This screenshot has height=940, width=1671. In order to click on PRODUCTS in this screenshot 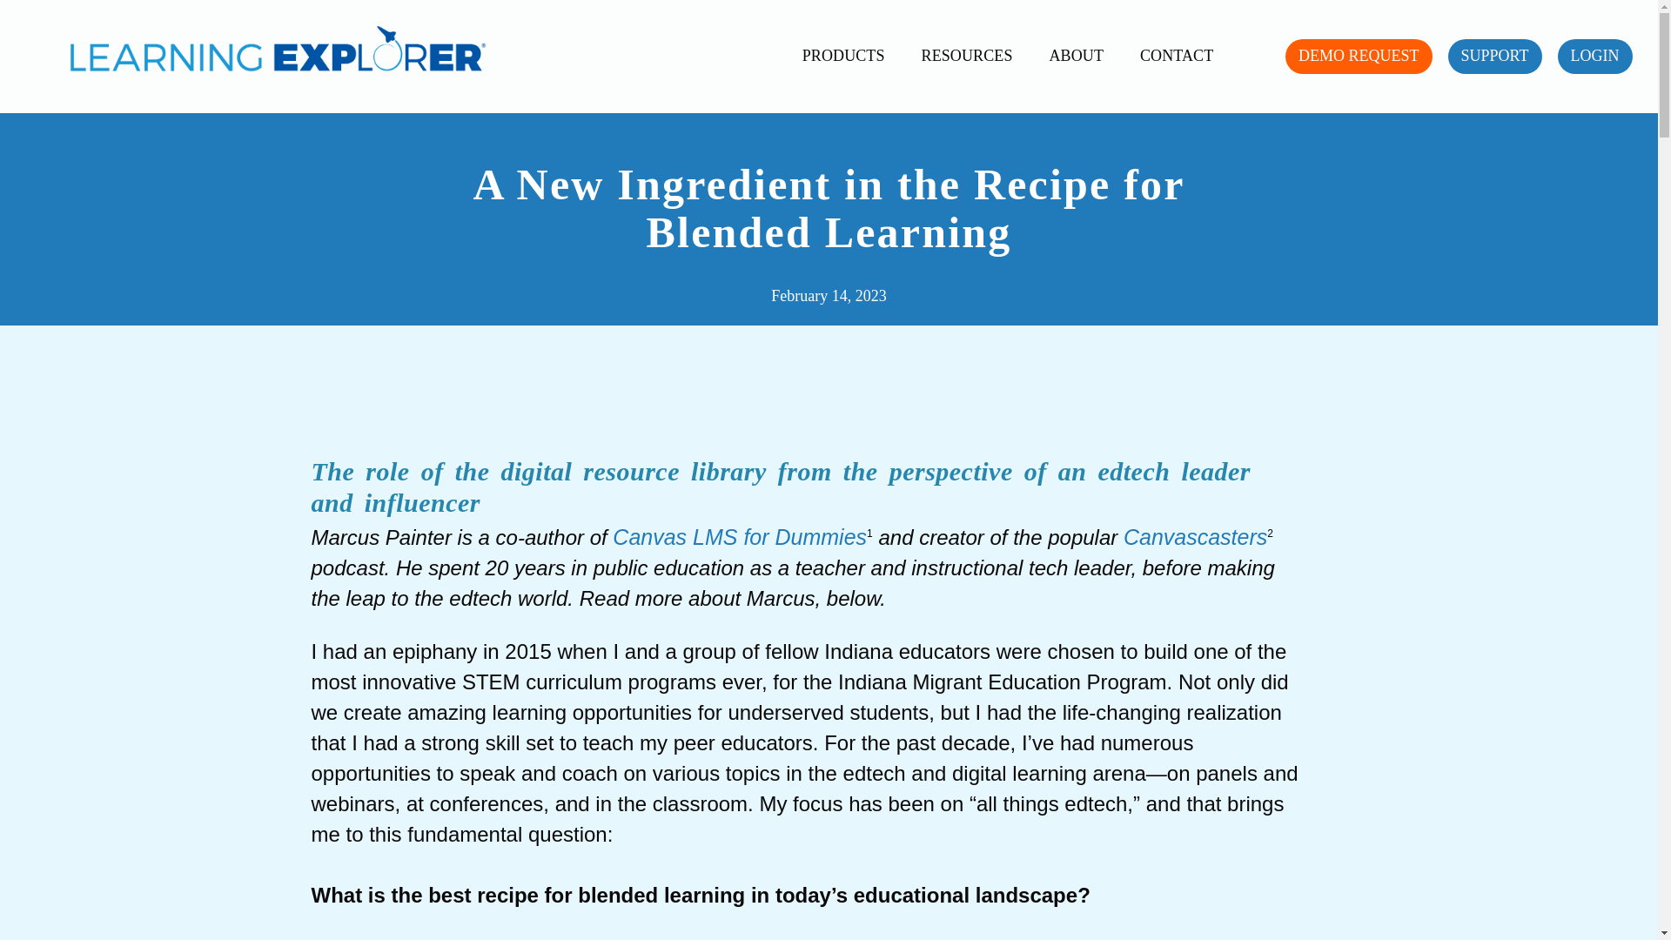, I will do `click(843, 56)`.